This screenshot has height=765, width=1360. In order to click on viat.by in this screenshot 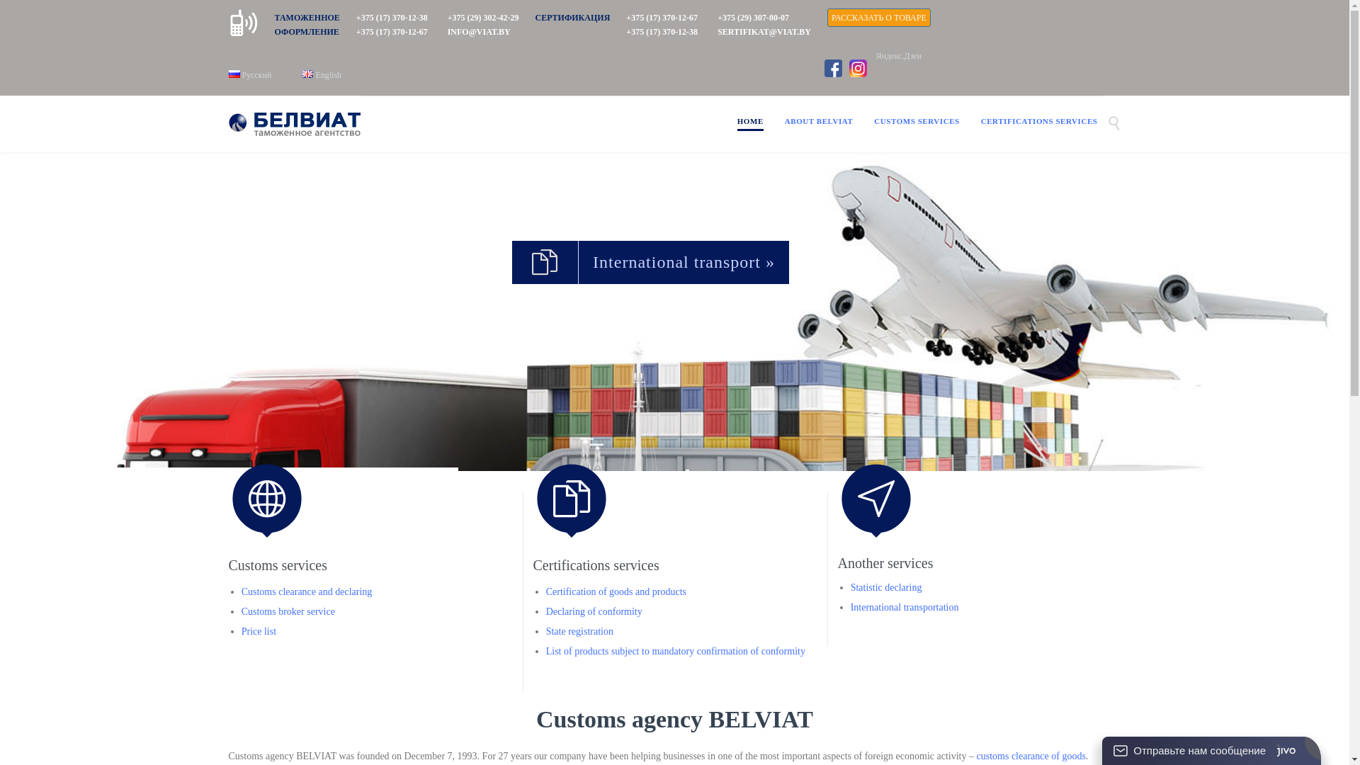, I will do `click(294, 124)`.